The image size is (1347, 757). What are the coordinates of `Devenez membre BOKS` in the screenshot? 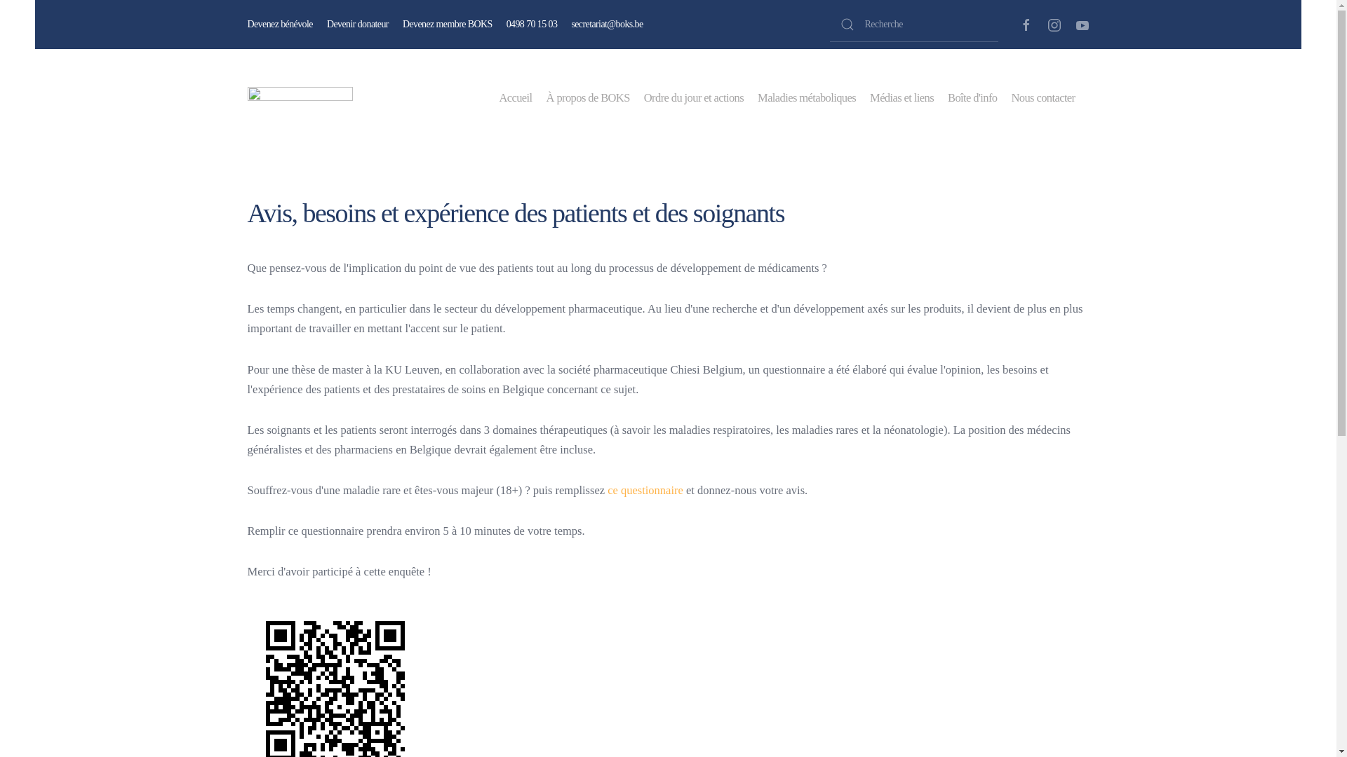 It's located at (448, 25).